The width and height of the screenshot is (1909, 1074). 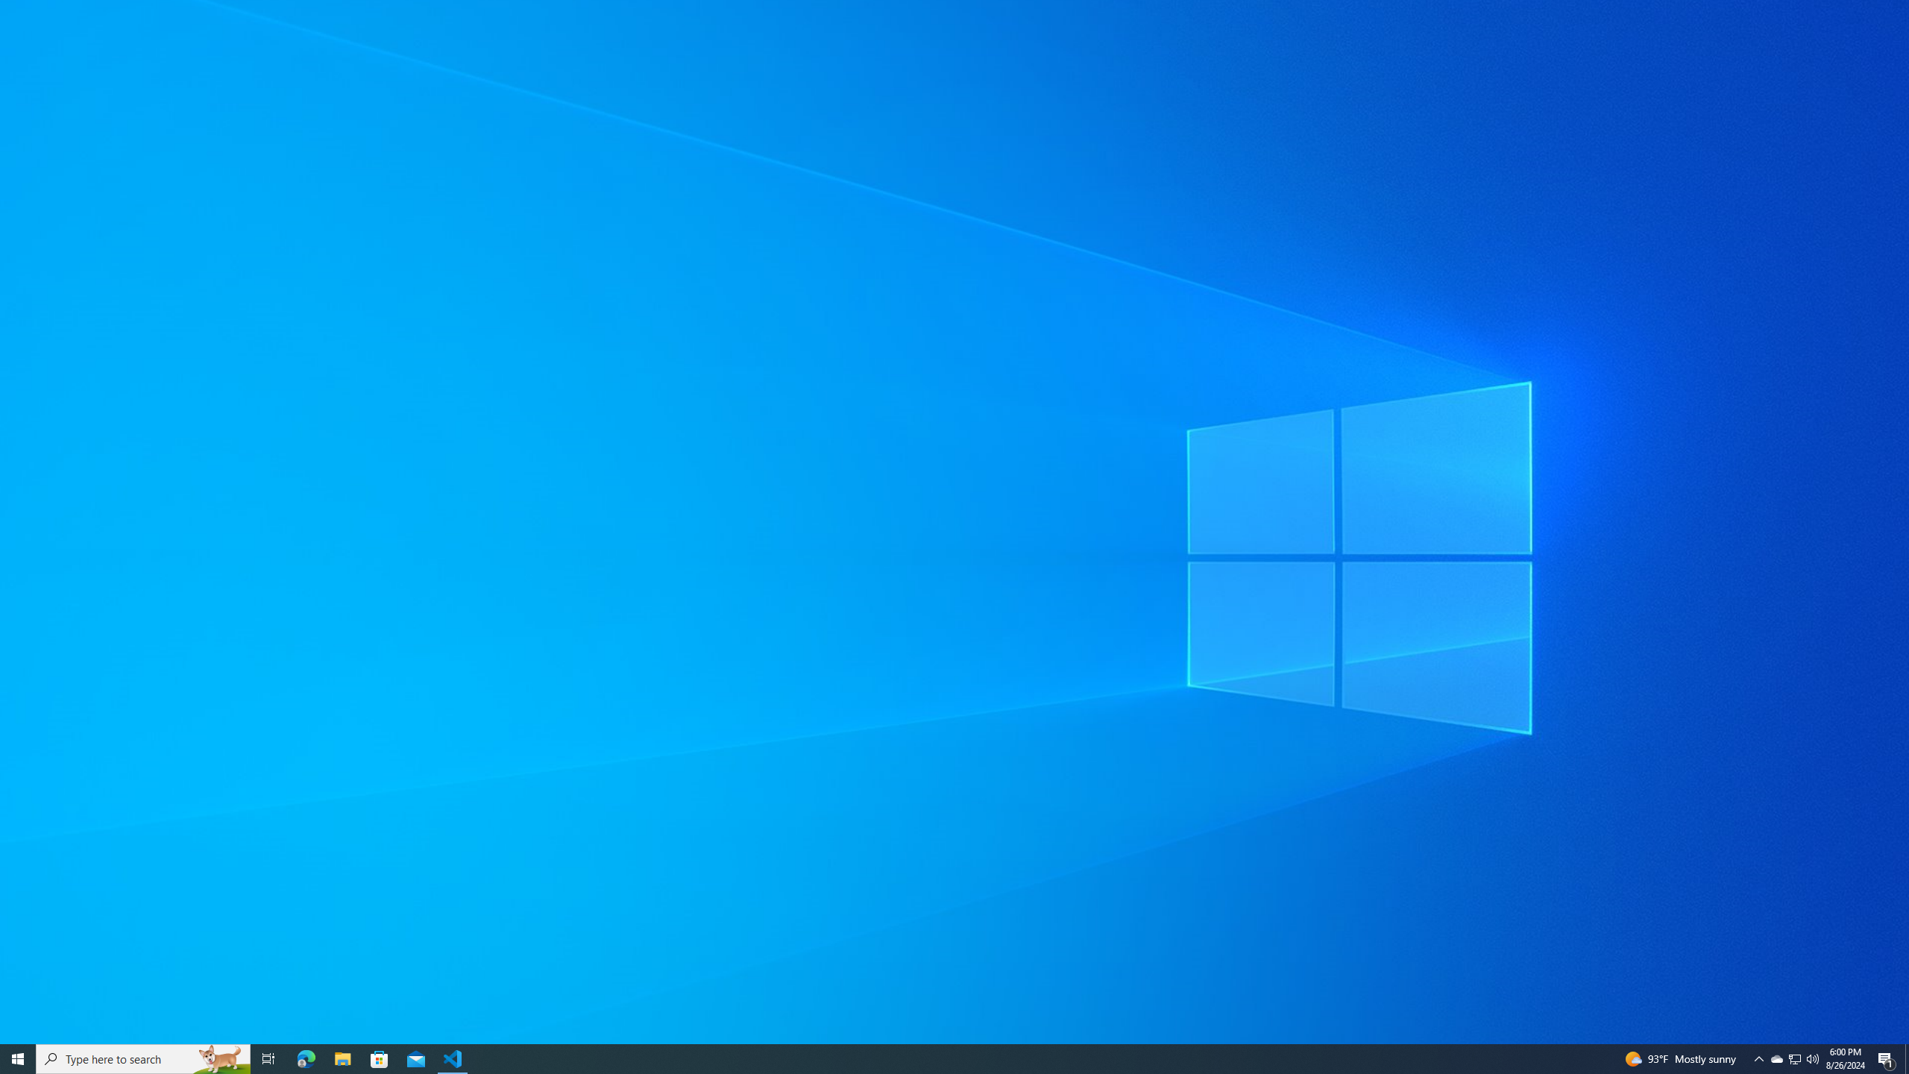 What do you see at coordinates (306, 1059) in the screenshot?
I see `Microsoft Edge` at bounding box center [306, 1059].